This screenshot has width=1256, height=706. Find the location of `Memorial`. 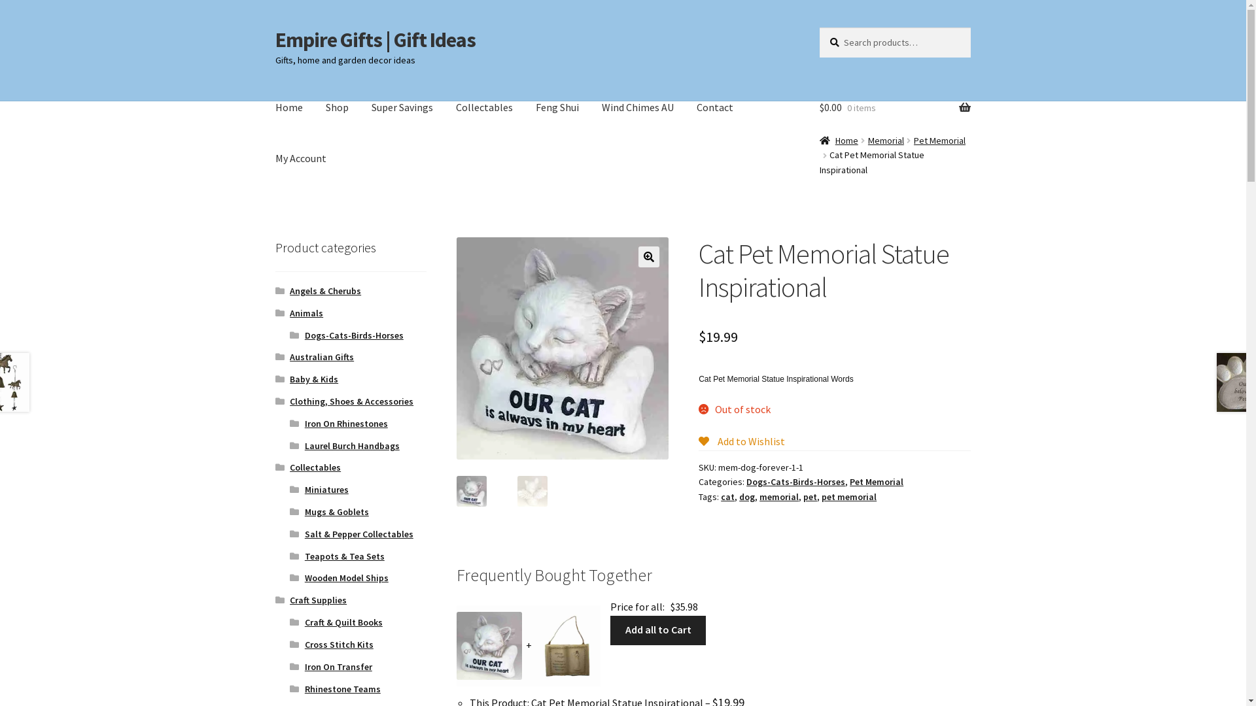

Memorial is located at coordinates (886, 141).